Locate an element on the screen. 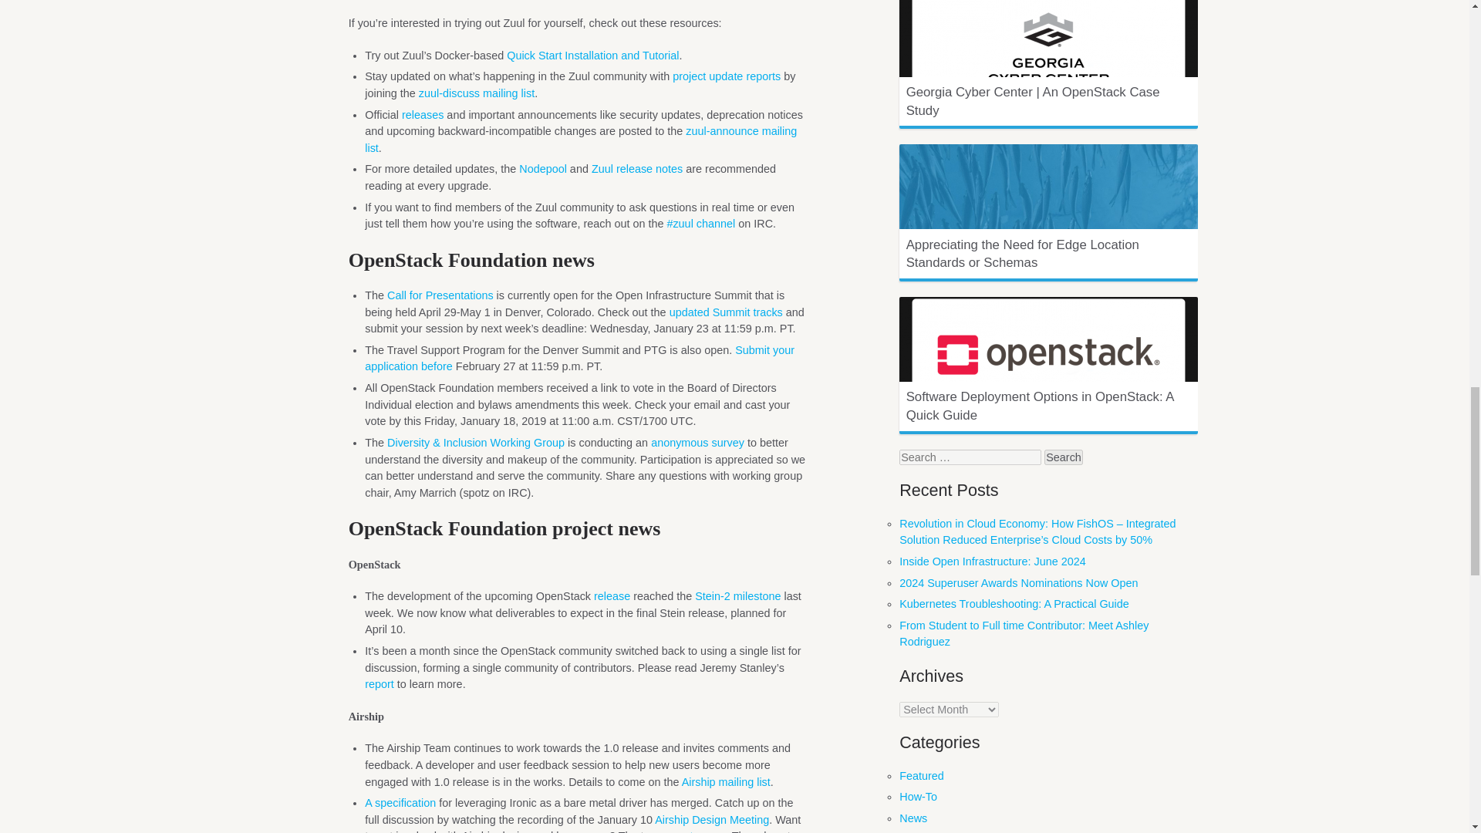  zuul-announce mailing list is located at coordinates (580, 139).